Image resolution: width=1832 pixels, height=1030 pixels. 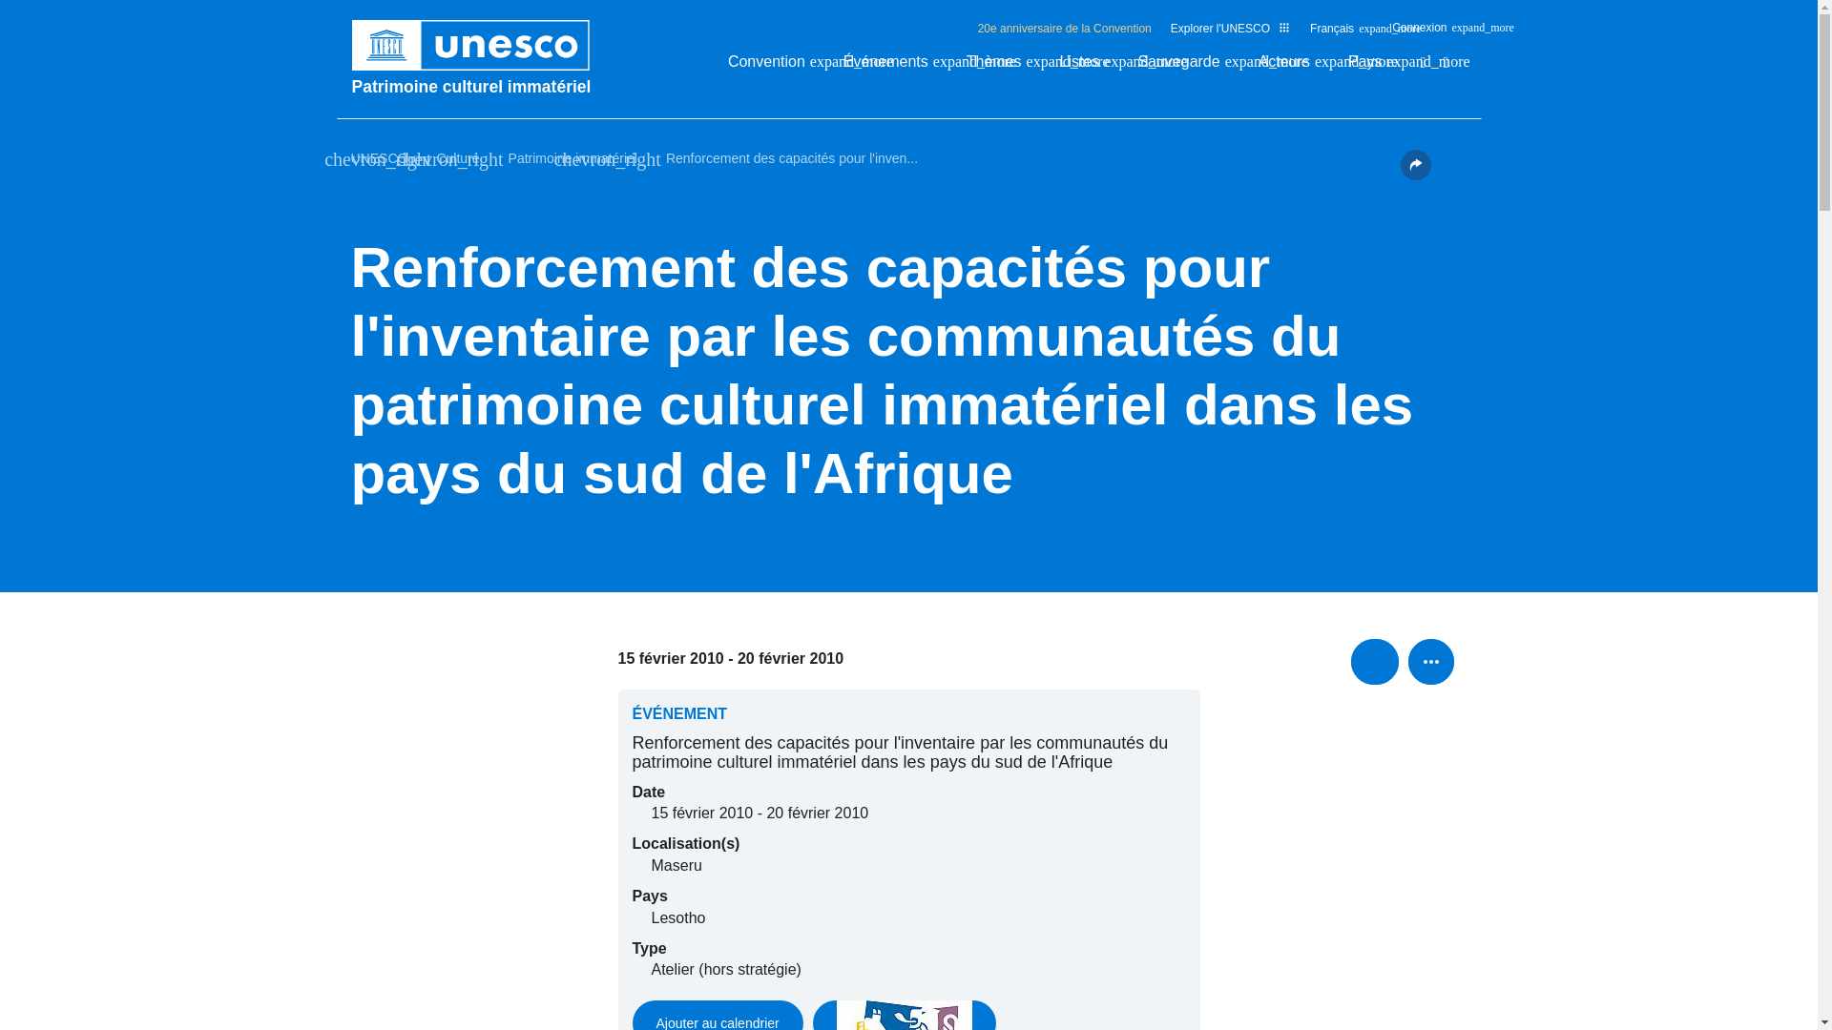 What do you see at coordinates (1187, 67) in the screenshot?
I see `Sauvegarde` at bounding box center [1187, 67].